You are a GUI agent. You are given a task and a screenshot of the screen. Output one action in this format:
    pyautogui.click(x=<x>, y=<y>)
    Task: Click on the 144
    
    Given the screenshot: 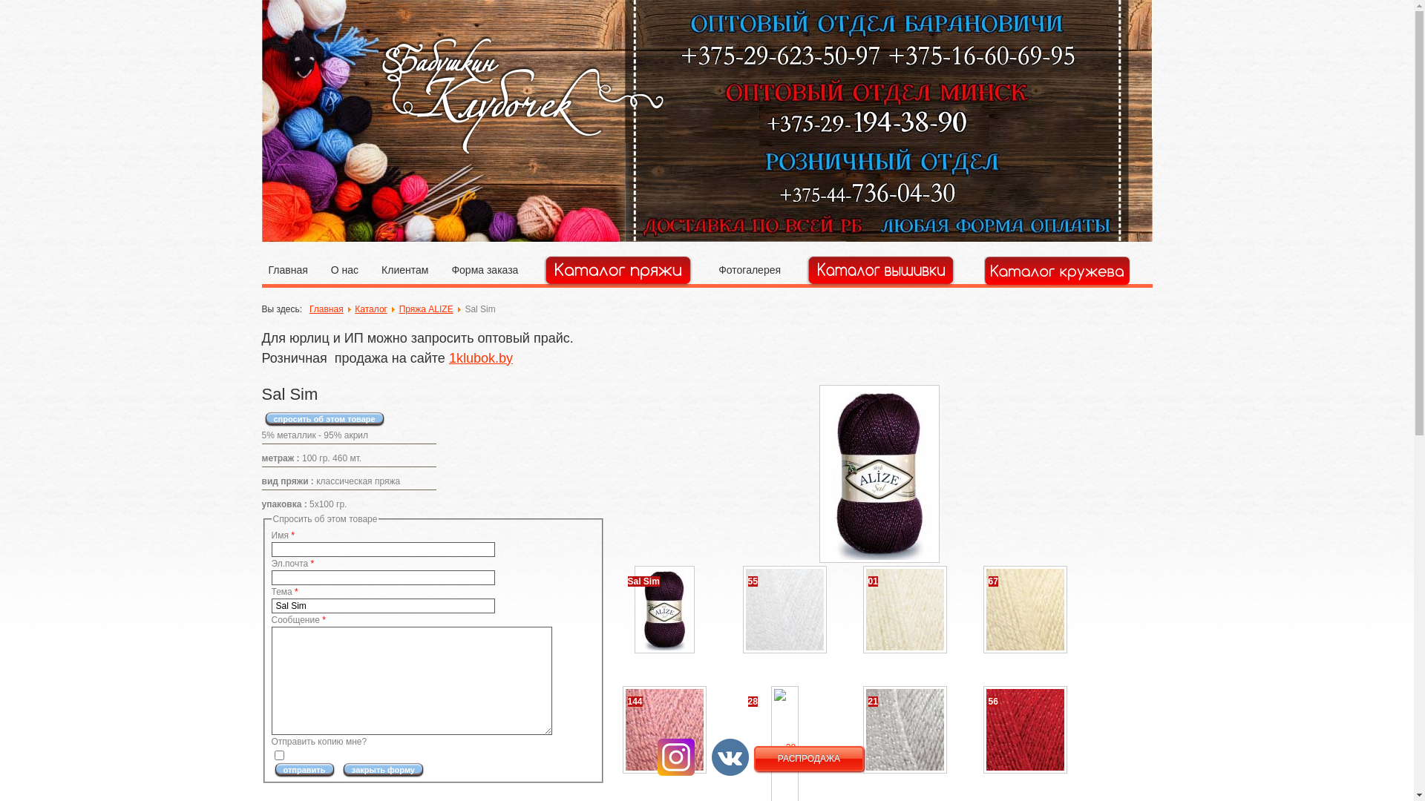 What is the action you would take?
    pyautogui.click(x=665, y=729)
    